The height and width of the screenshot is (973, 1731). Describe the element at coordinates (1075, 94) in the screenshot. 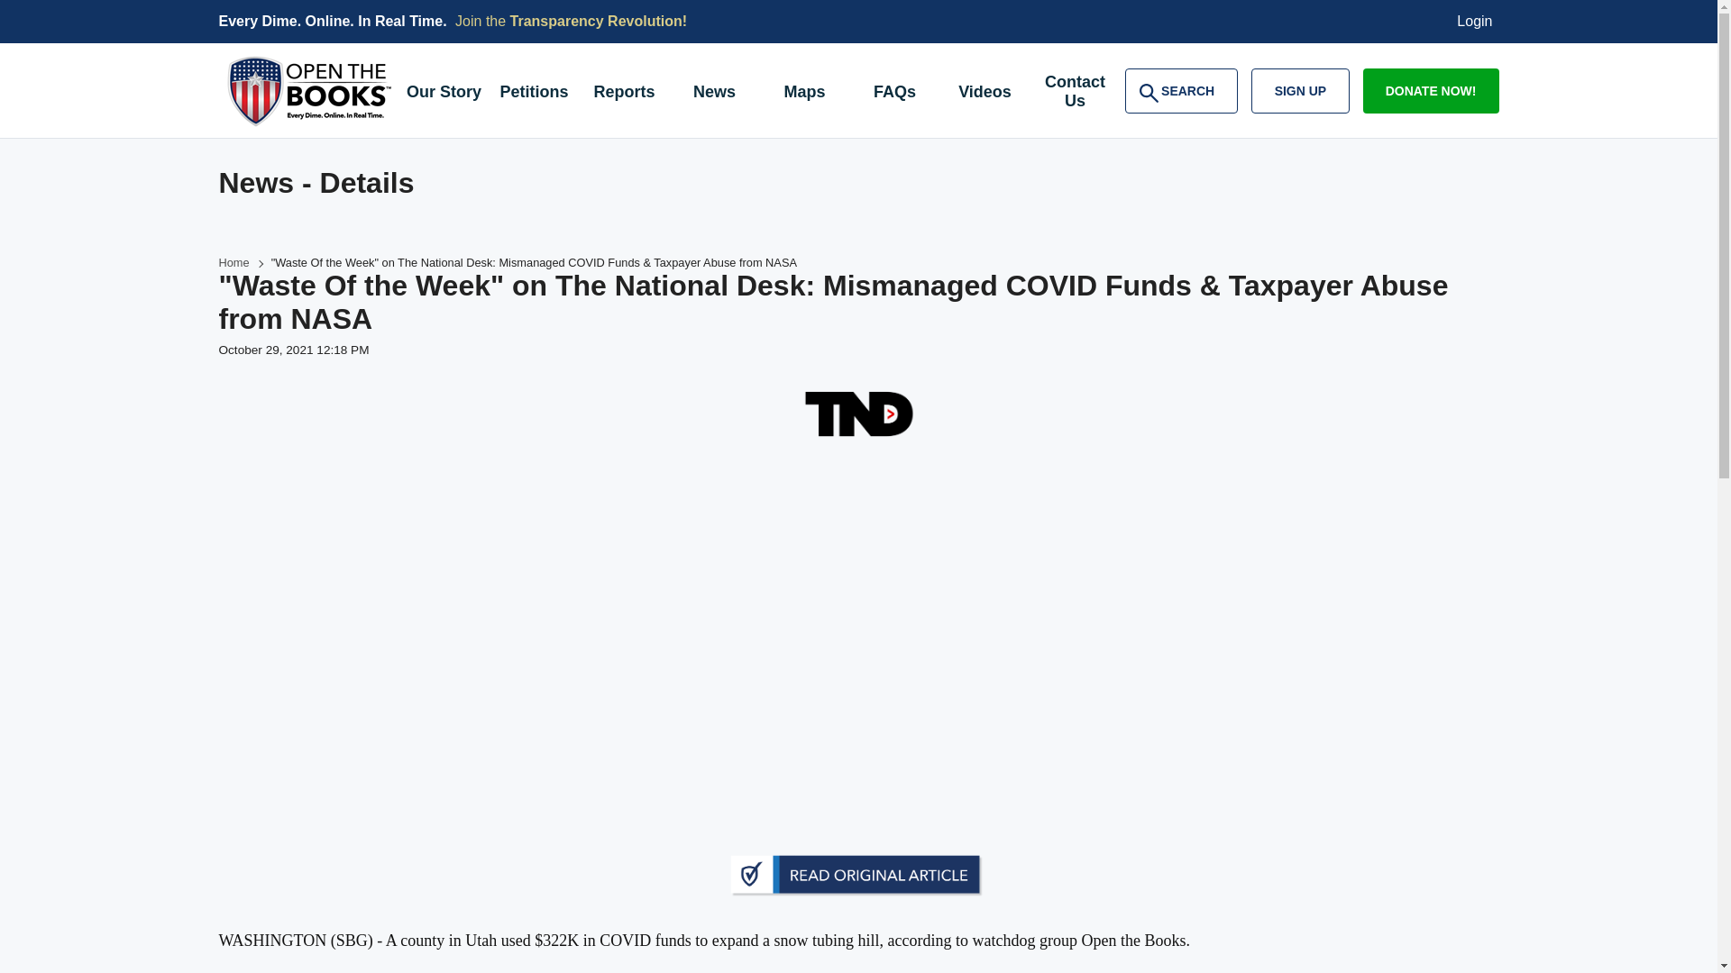

I see `Contact Us` at that location.